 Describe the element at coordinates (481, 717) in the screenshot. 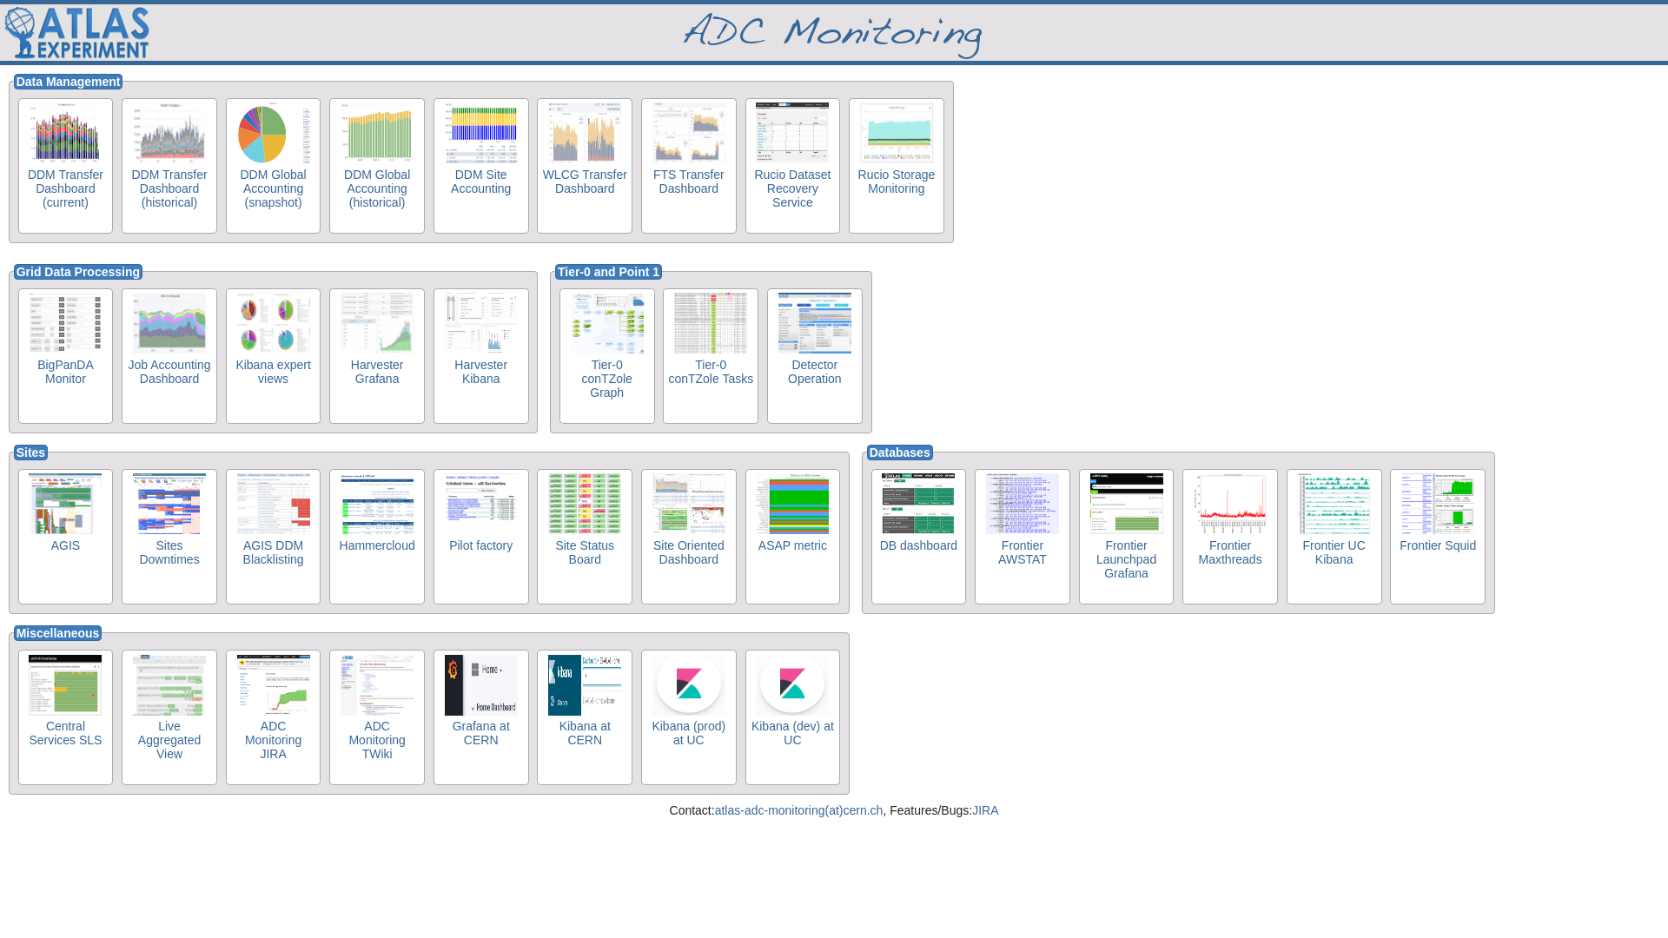

I see `Grafana at CERN` at that location.